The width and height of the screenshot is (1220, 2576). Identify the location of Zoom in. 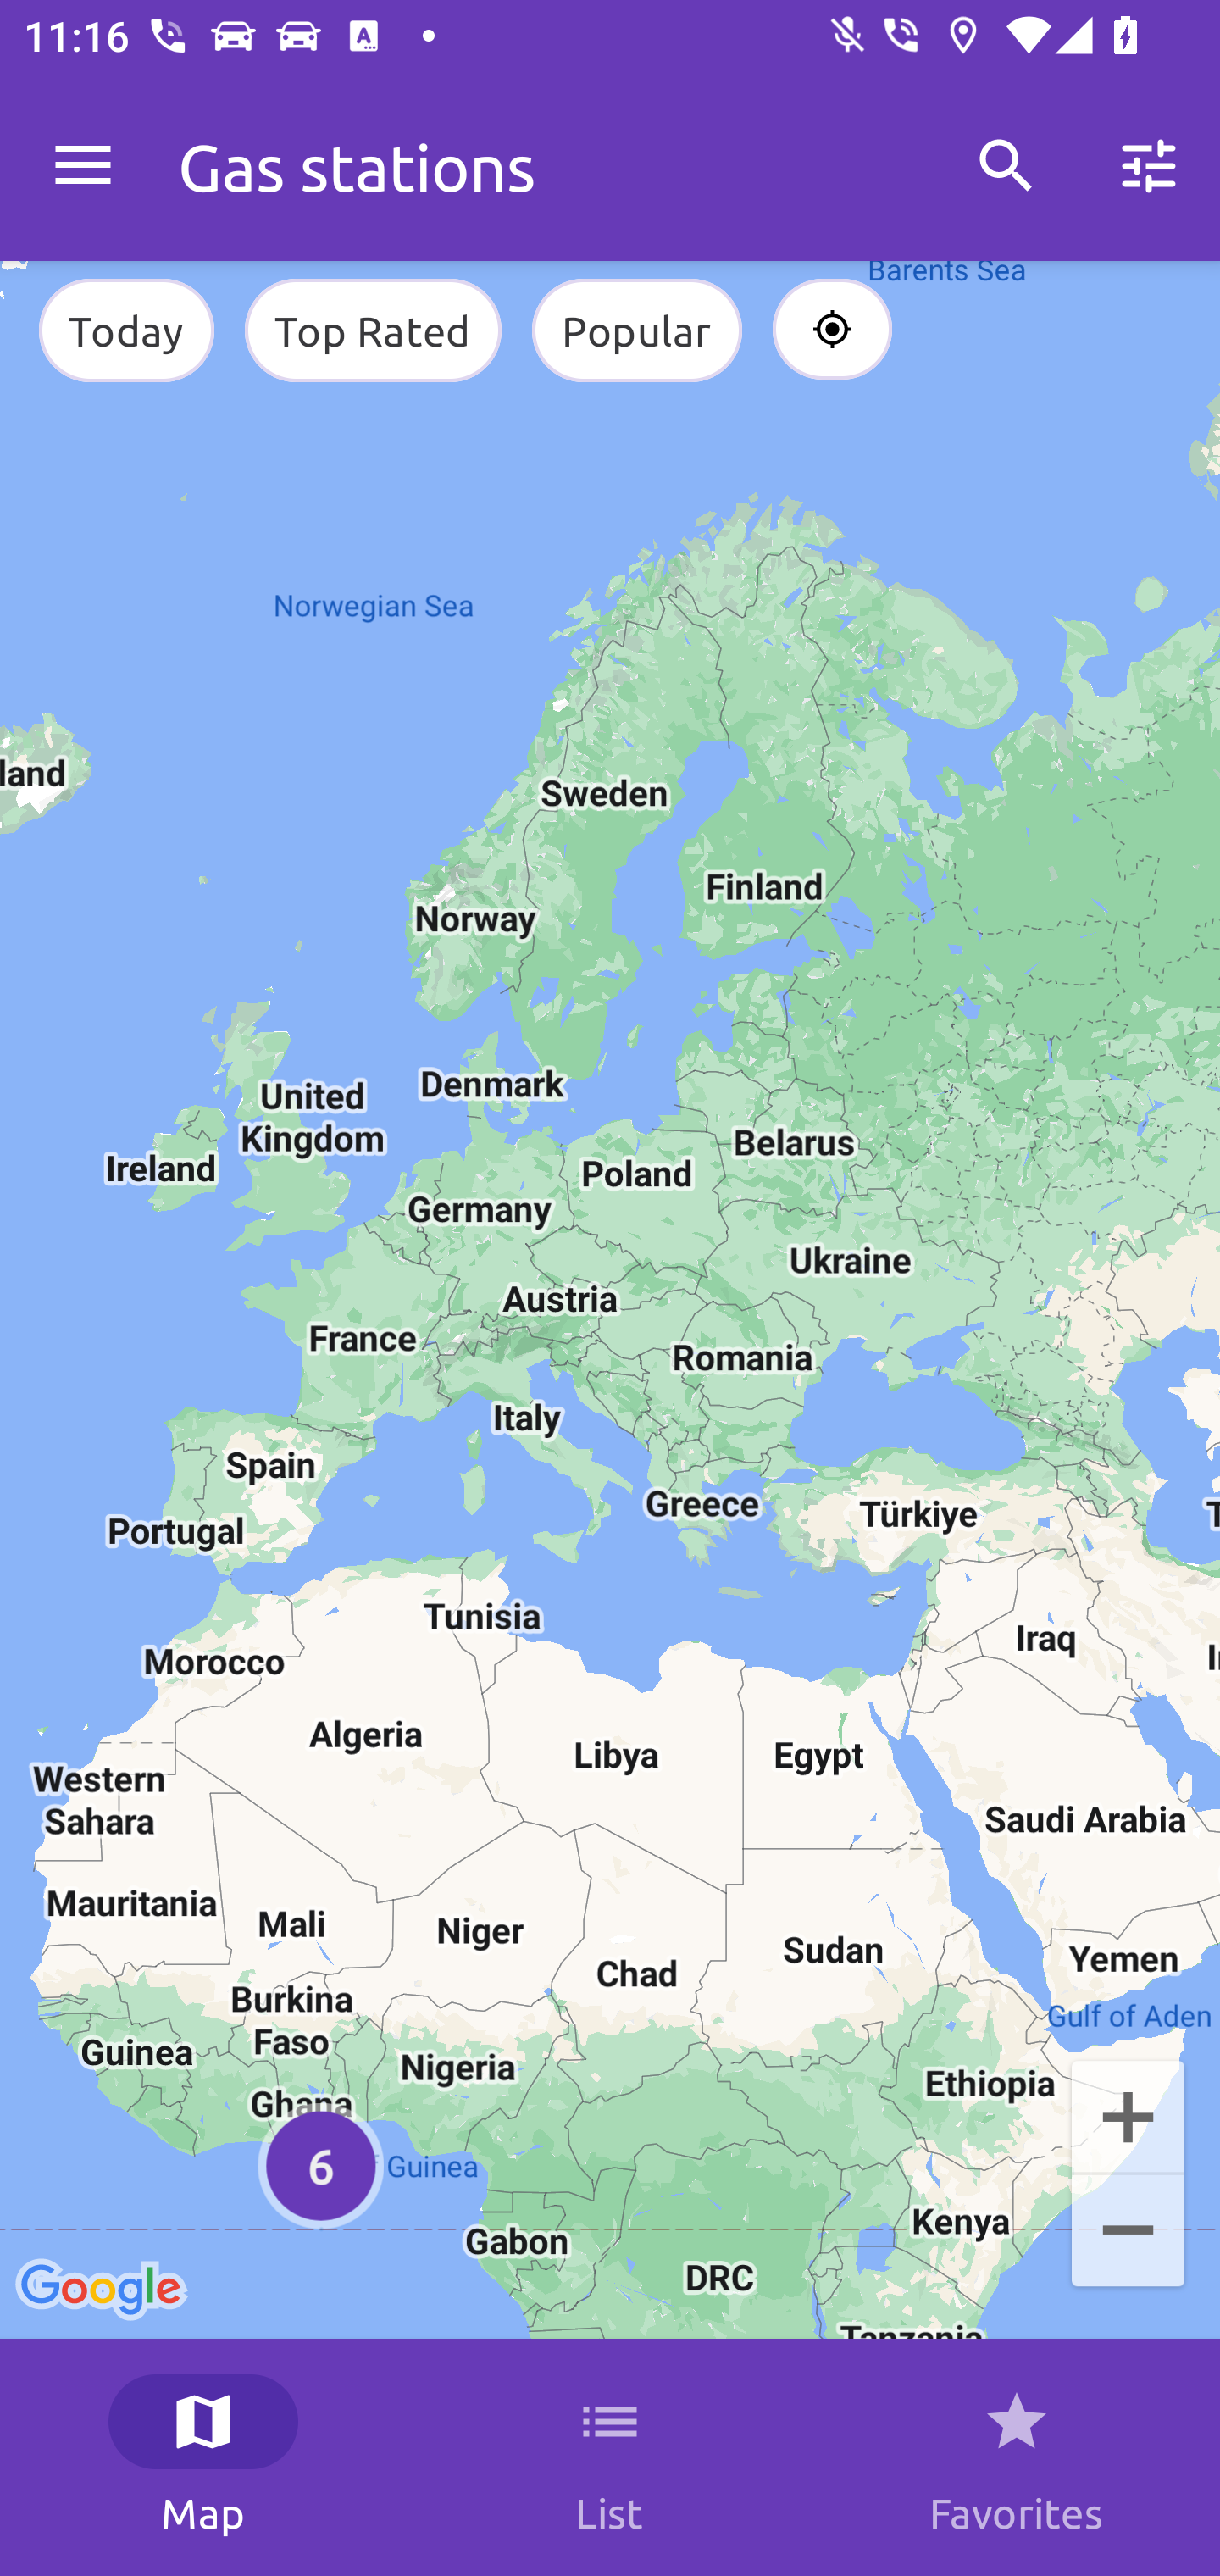
(1128, 2114).